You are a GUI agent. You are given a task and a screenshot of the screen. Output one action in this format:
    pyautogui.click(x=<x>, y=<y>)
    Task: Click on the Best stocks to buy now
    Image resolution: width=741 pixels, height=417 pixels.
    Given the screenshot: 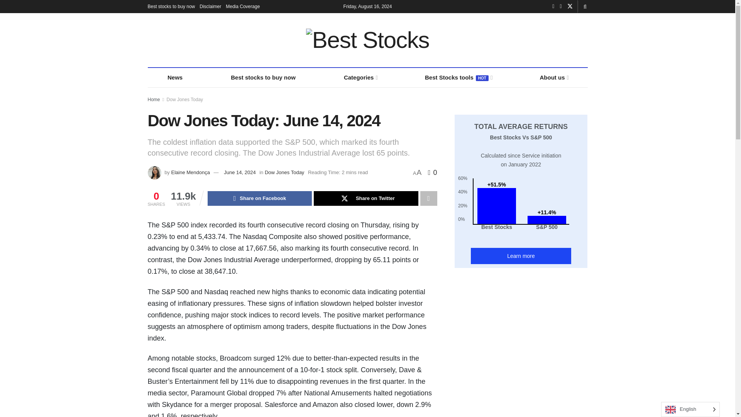 What is the action you would take?
    pyautogui.click(x=263, y=77)
    